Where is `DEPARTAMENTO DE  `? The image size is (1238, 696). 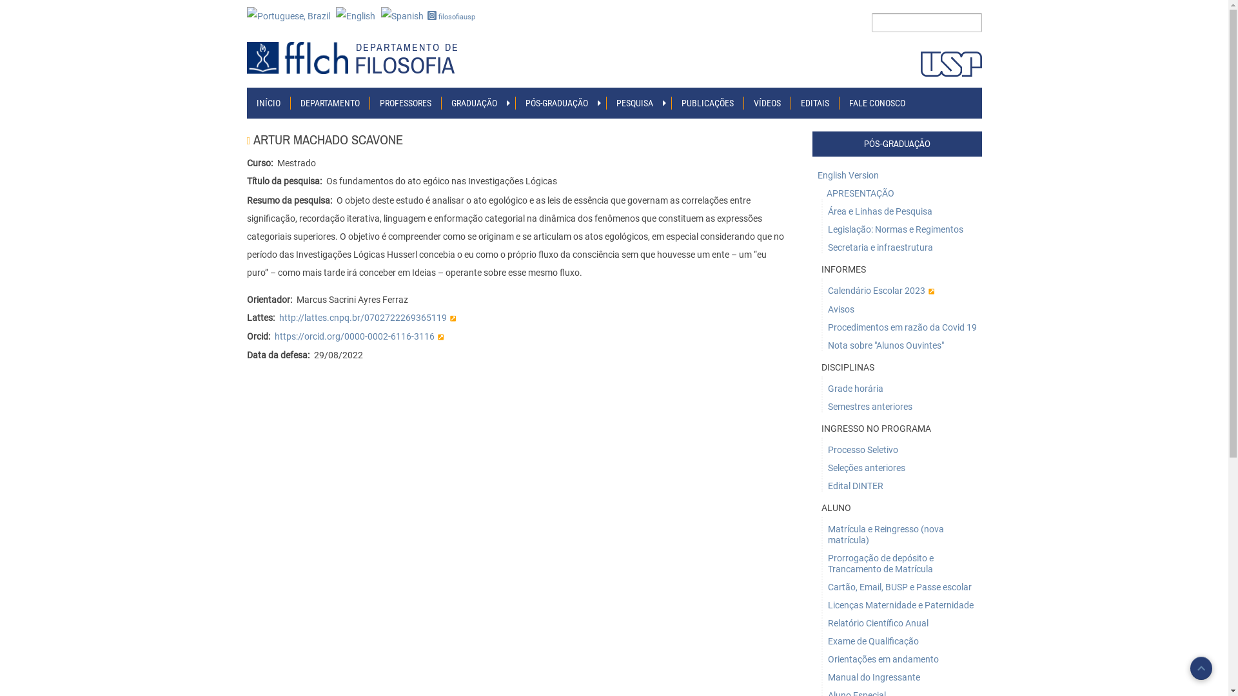 DEPARTAMENTO DE   is located at coordinates (411, 48).